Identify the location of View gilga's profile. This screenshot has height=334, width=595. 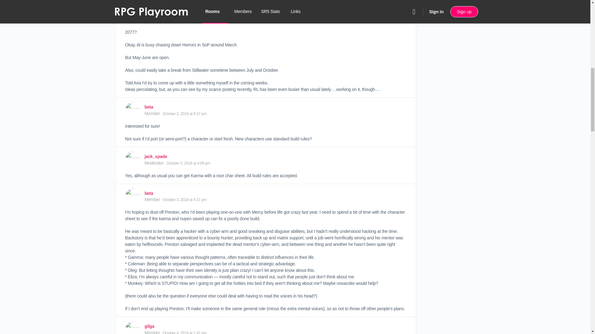
(149, 326).